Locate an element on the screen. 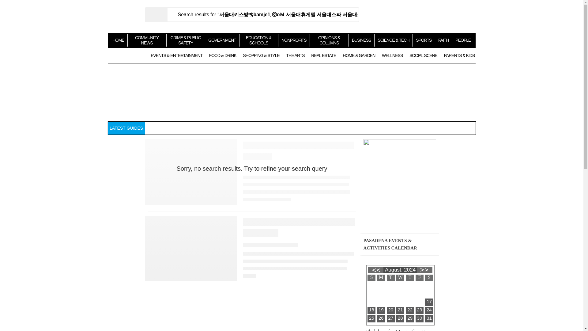 The height and width of the screenshot is (331, 588). NONPROFITS is located at coordinates (294, 40).